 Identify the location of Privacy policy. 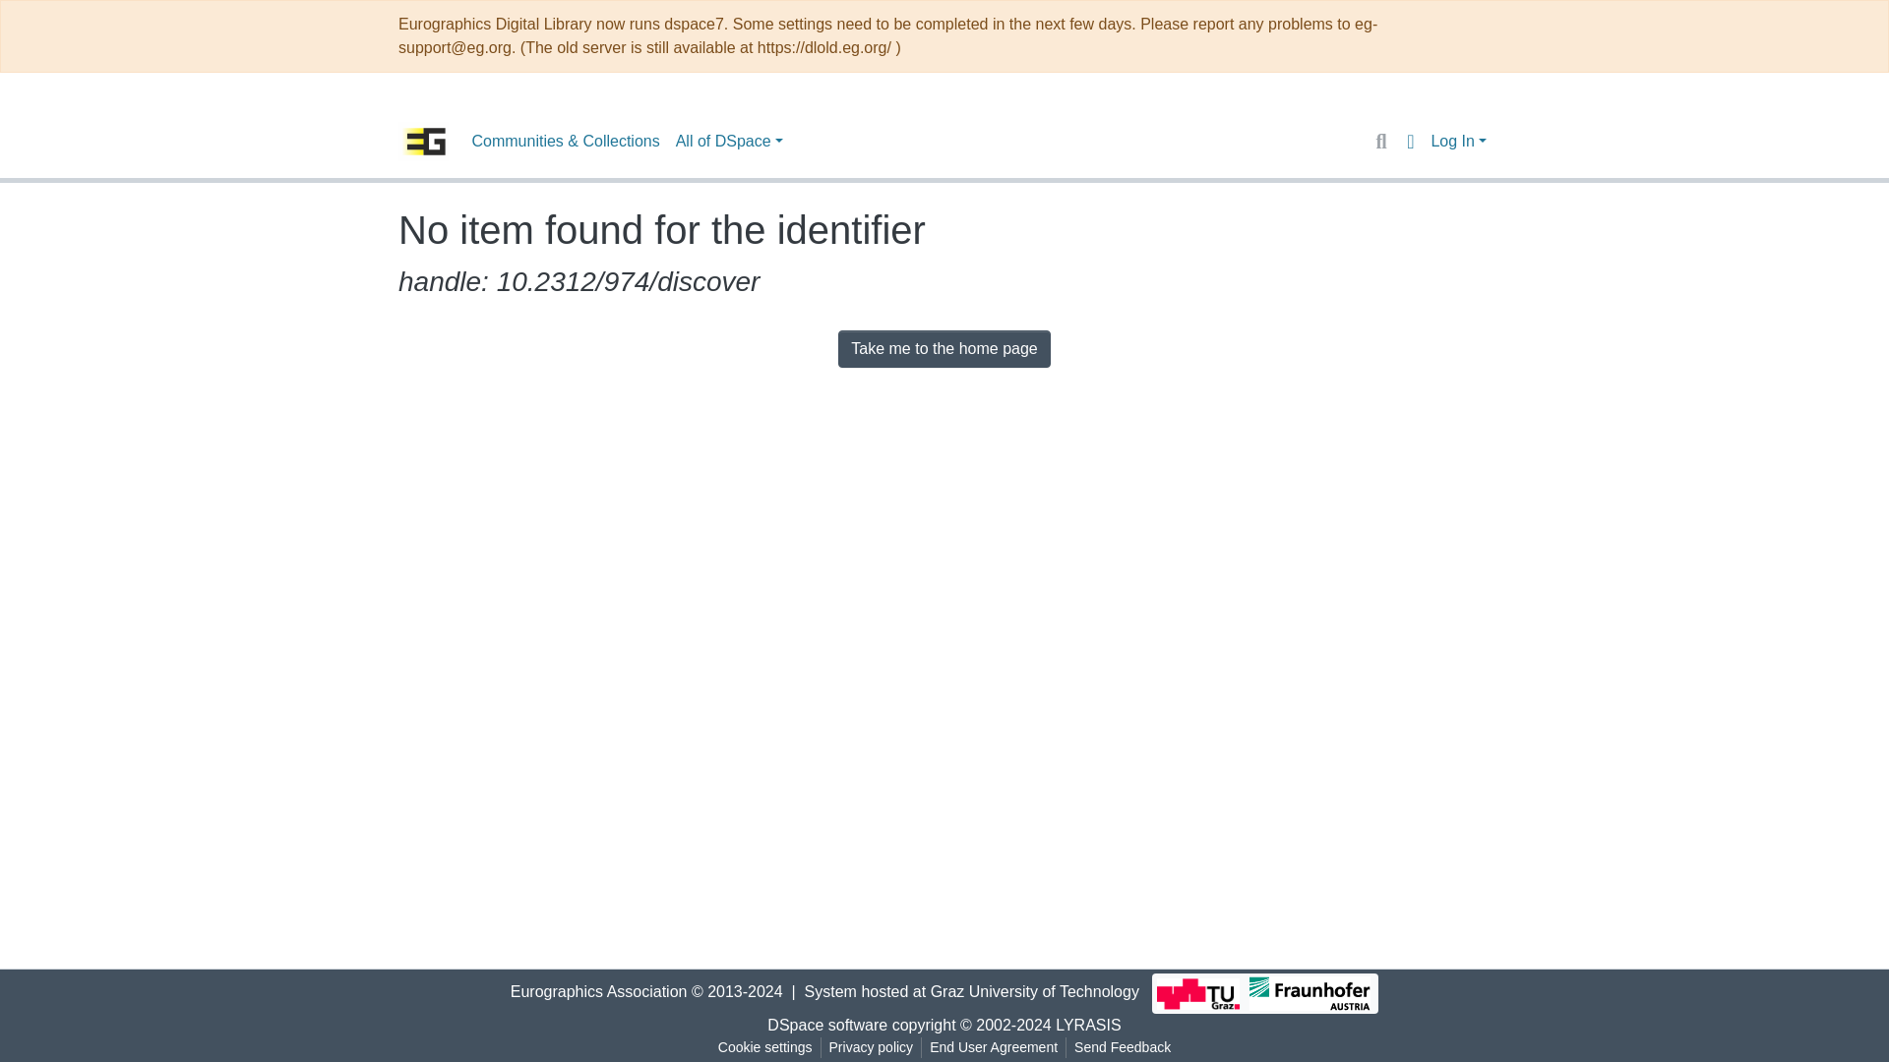
(872, 1047).